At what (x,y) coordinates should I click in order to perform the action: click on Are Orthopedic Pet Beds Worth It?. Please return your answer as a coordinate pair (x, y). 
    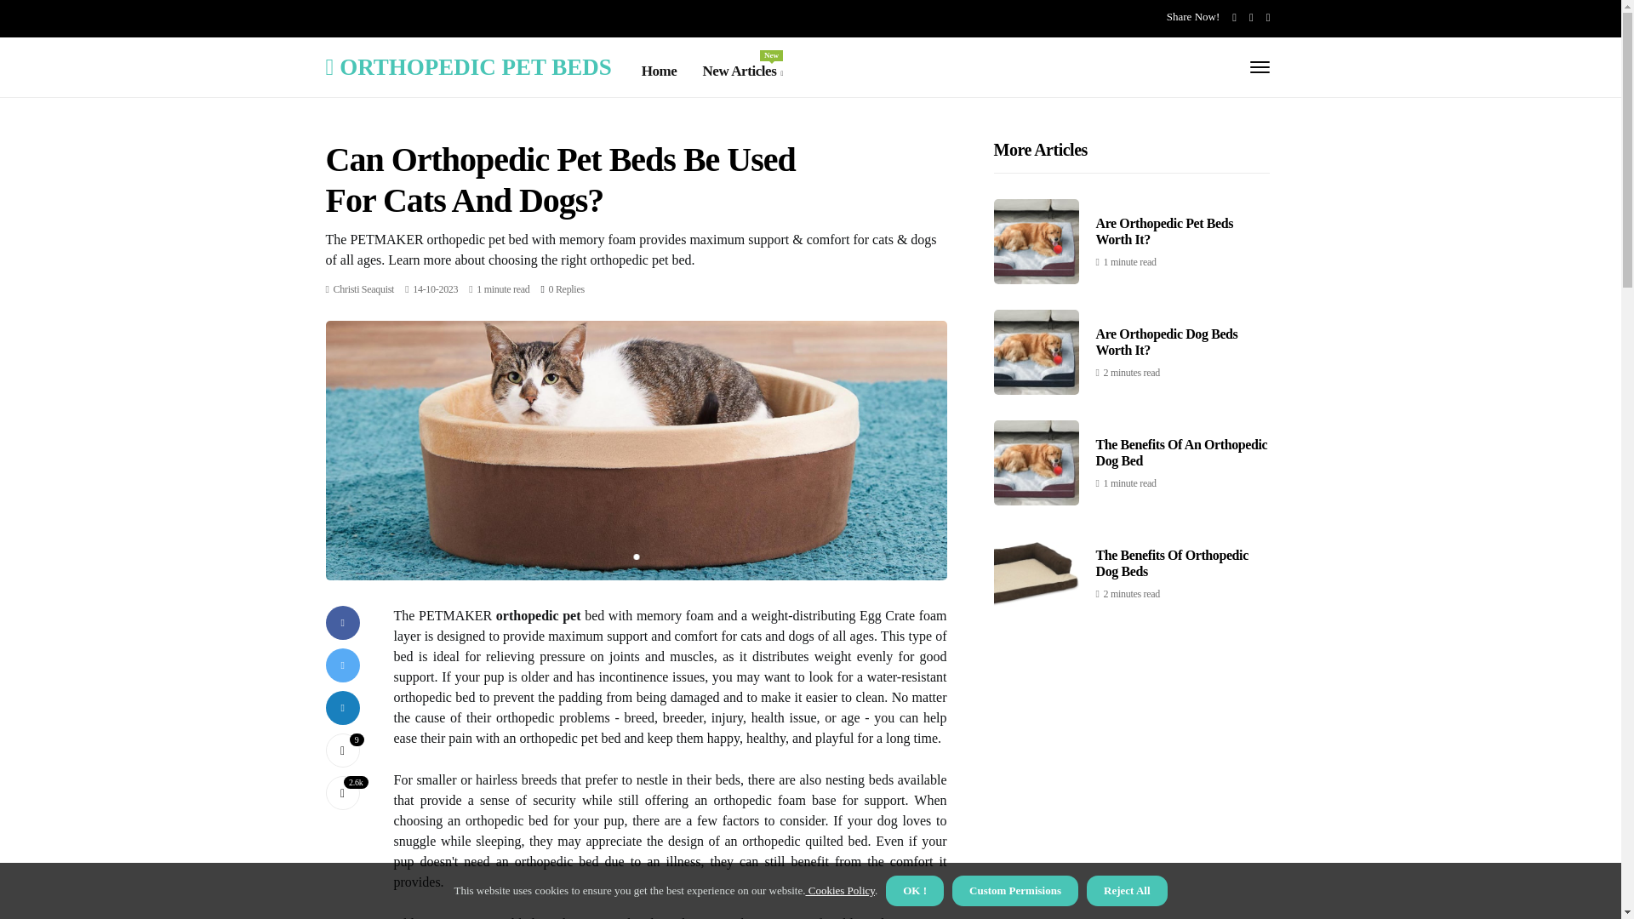
    Looking at the image, I should click on (1164, 231).